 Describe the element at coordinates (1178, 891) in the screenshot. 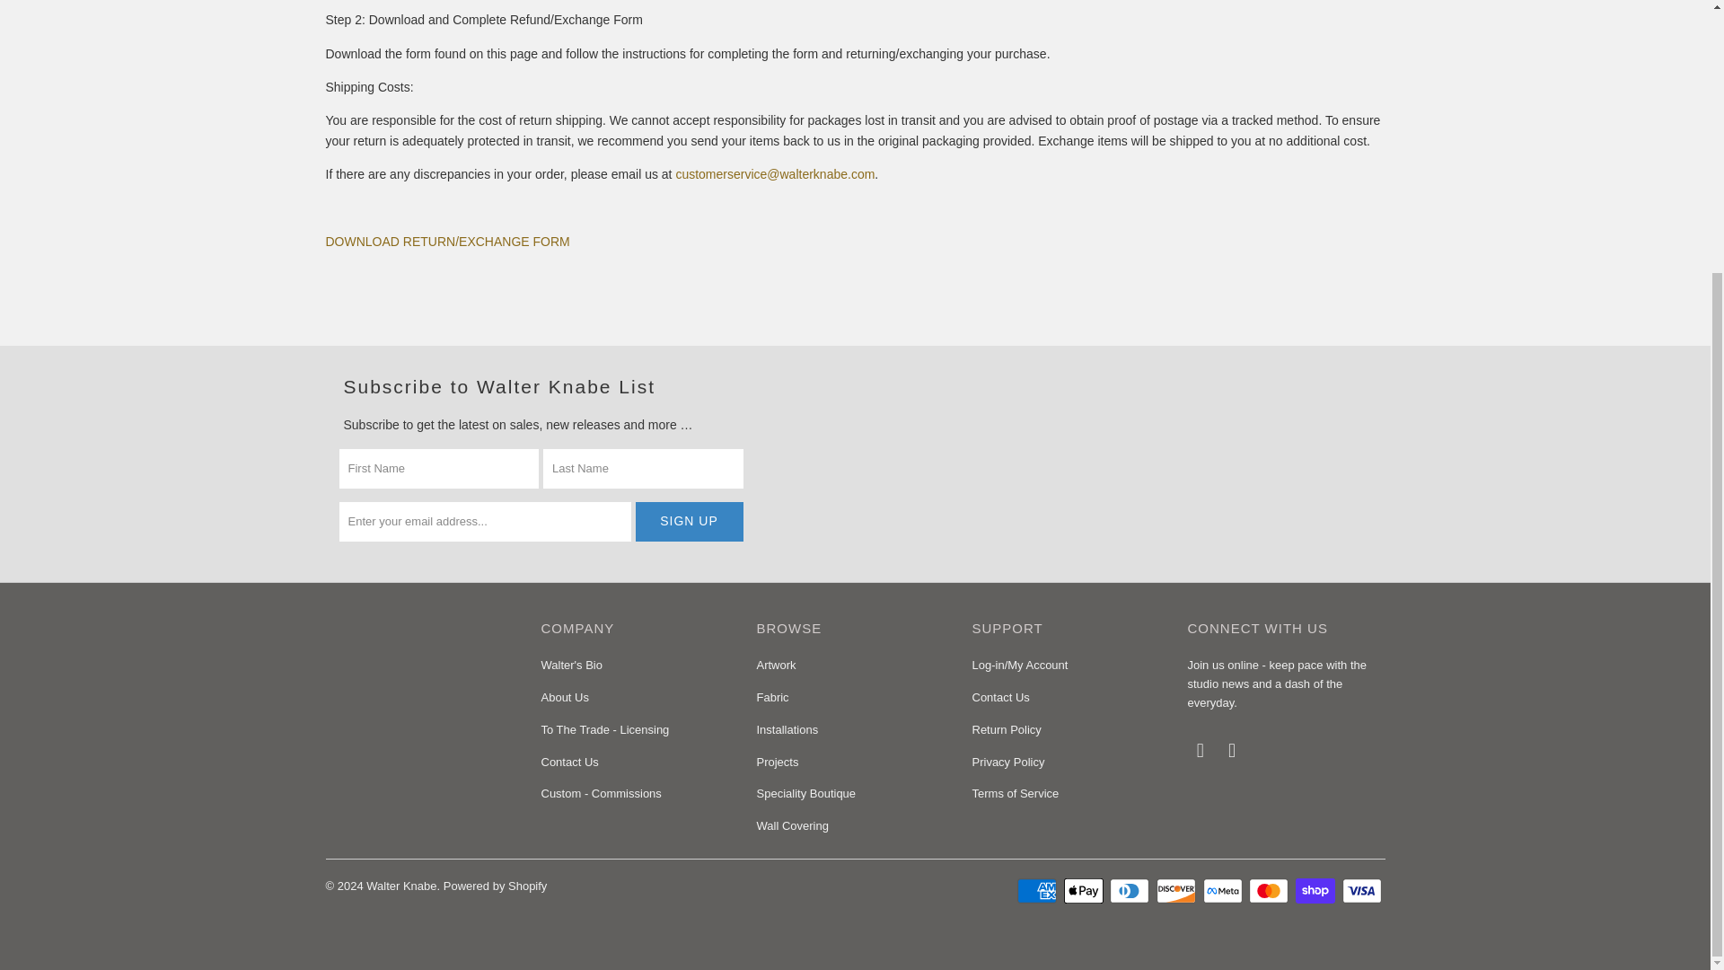

I see `Discover` at that location.